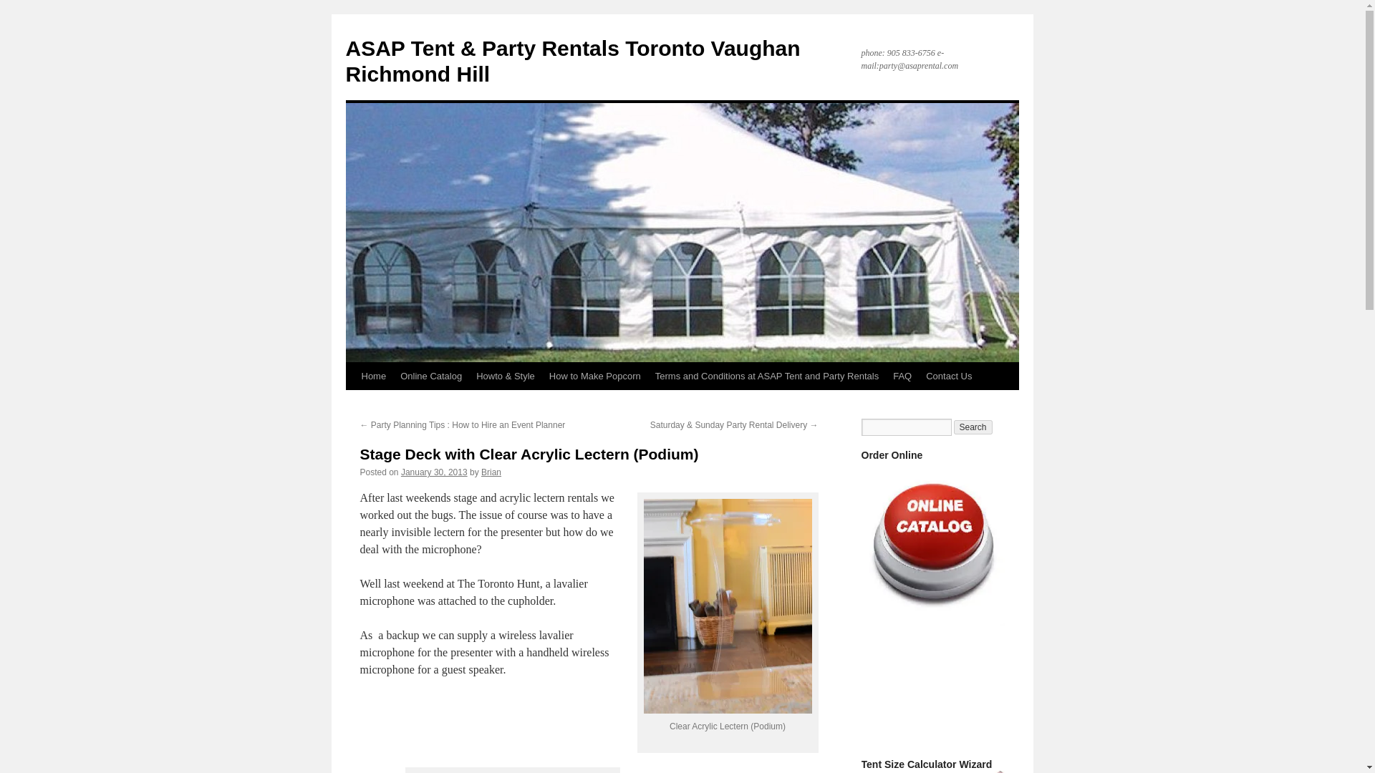  What do you see at coordinates (431, 376) in the screenshot?
I see `Products` at bounding box center [431, 376].